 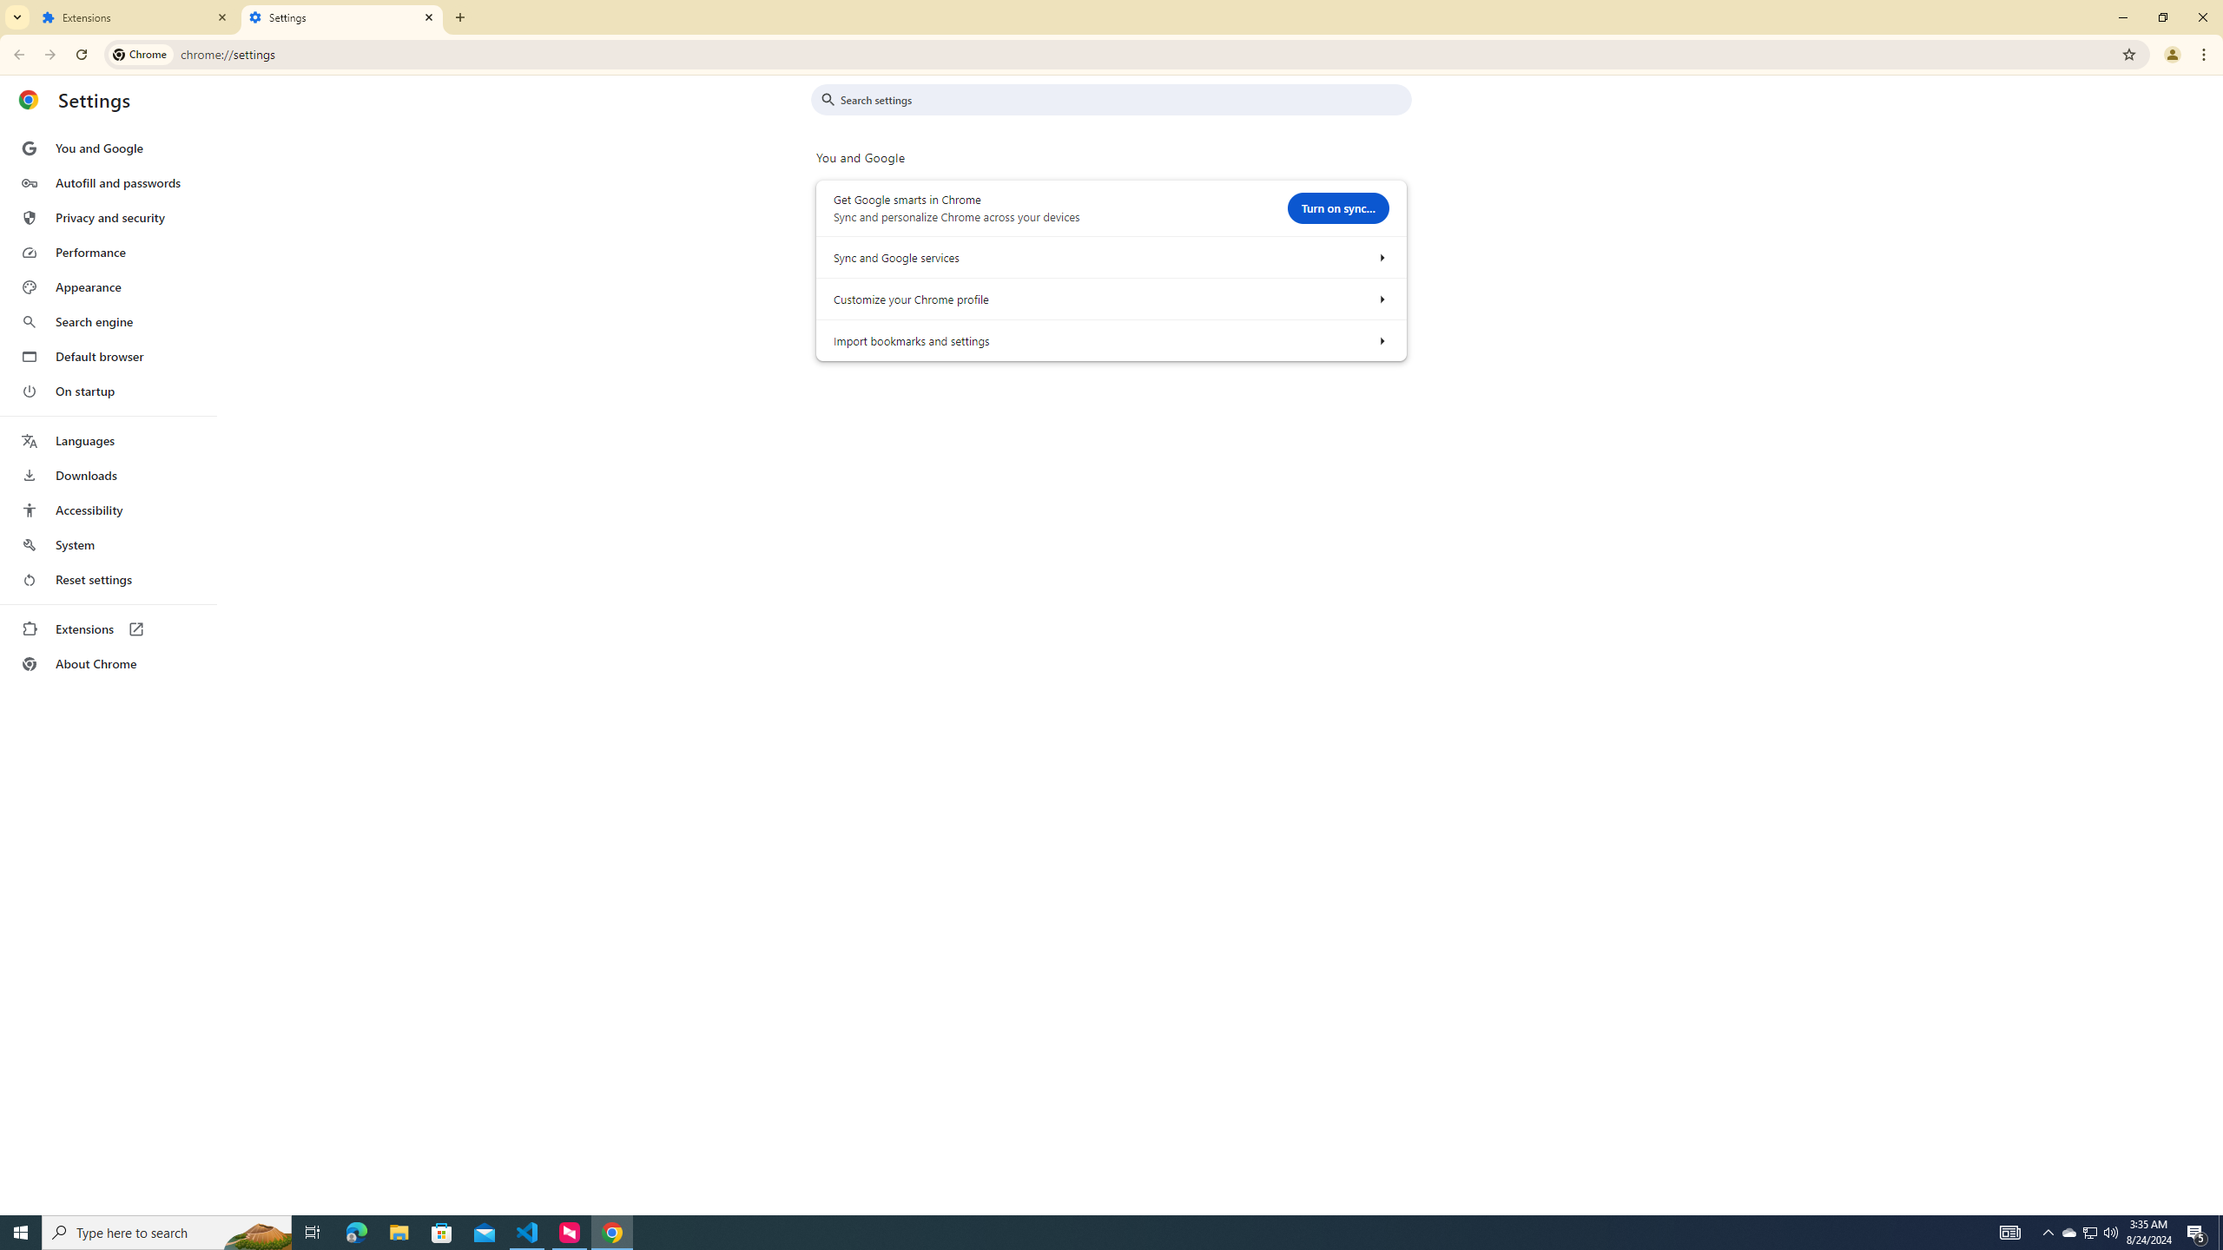 I want to click on Privacy and security, so click(x=108, y=217).